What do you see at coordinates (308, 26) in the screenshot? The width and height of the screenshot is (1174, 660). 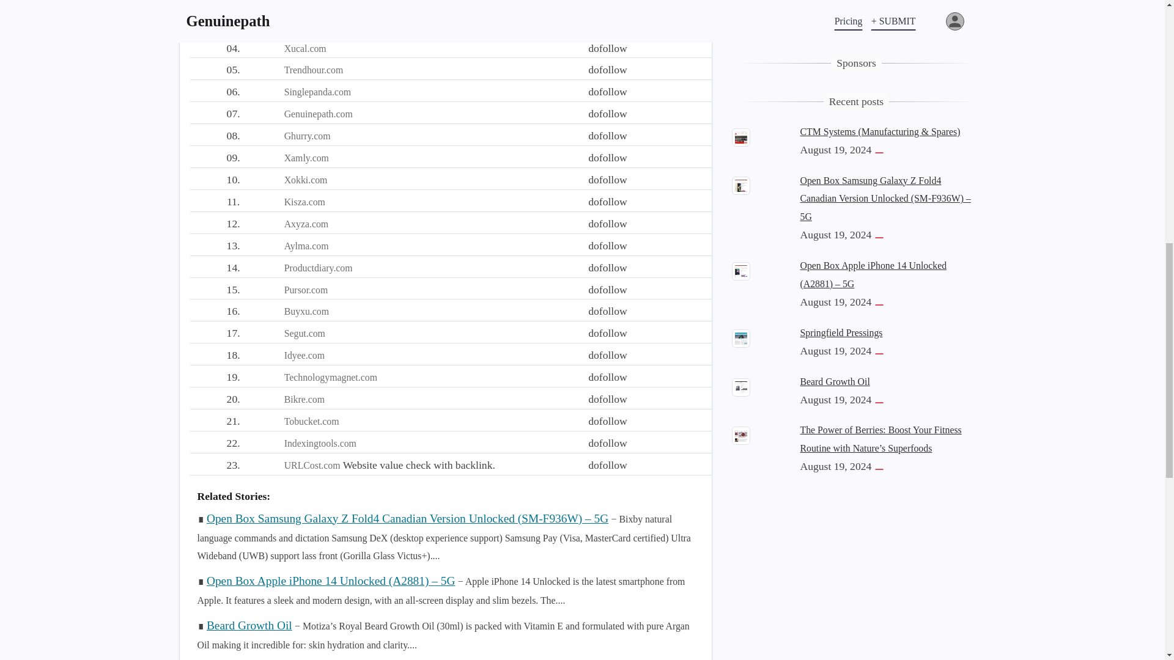 I see `Kaancy.com` at bounding box center [308, 26].